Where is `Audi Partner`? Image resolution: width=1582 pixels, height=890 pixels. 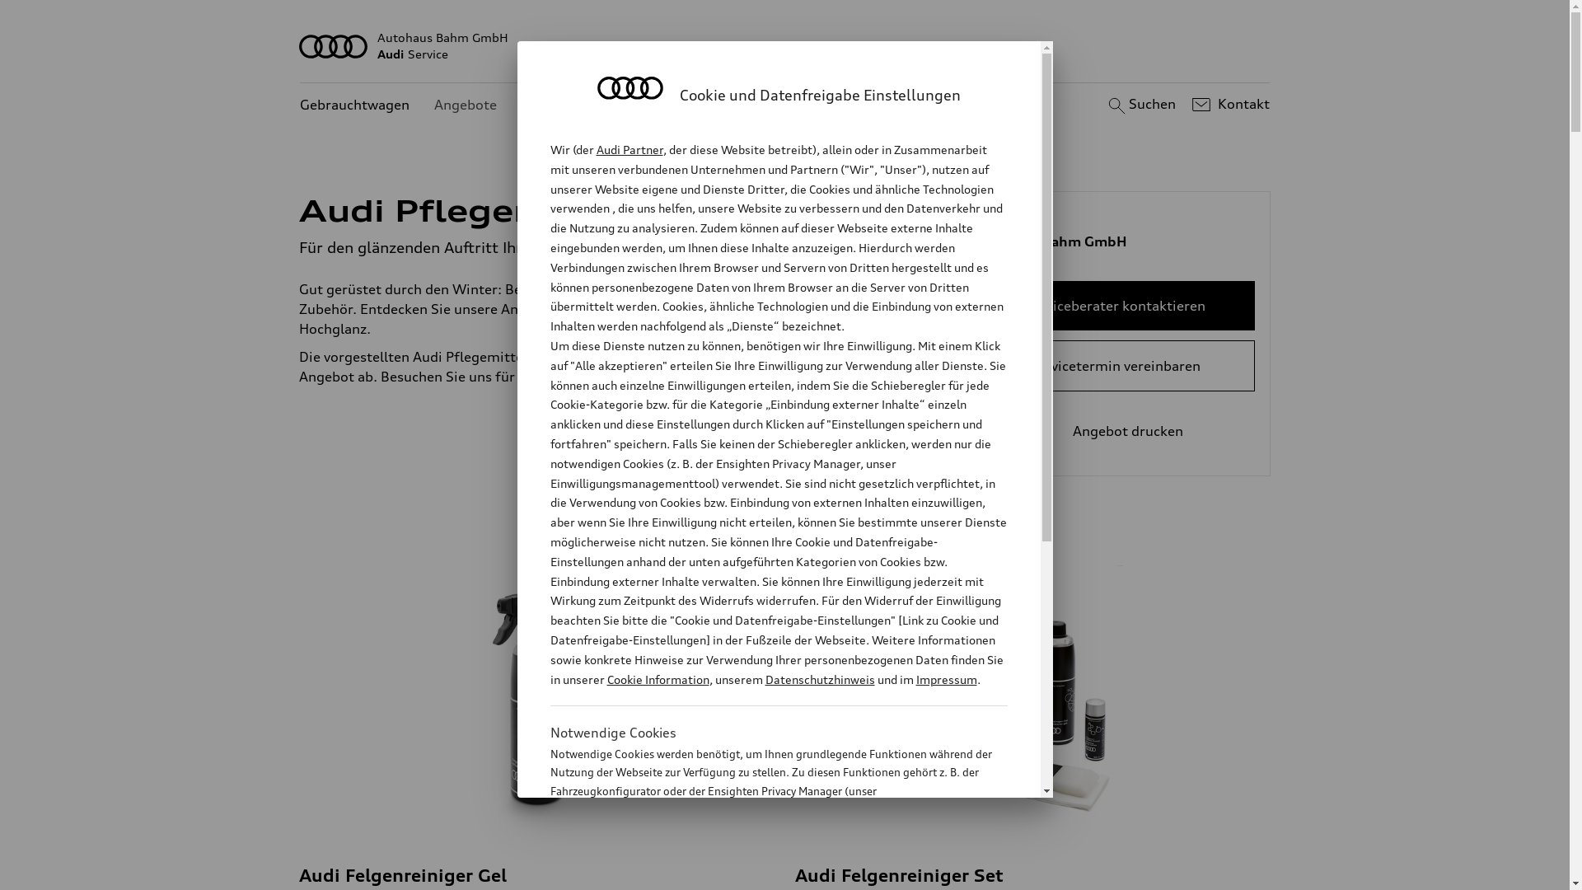 Audi Partner is located at coordinates (630, 150).